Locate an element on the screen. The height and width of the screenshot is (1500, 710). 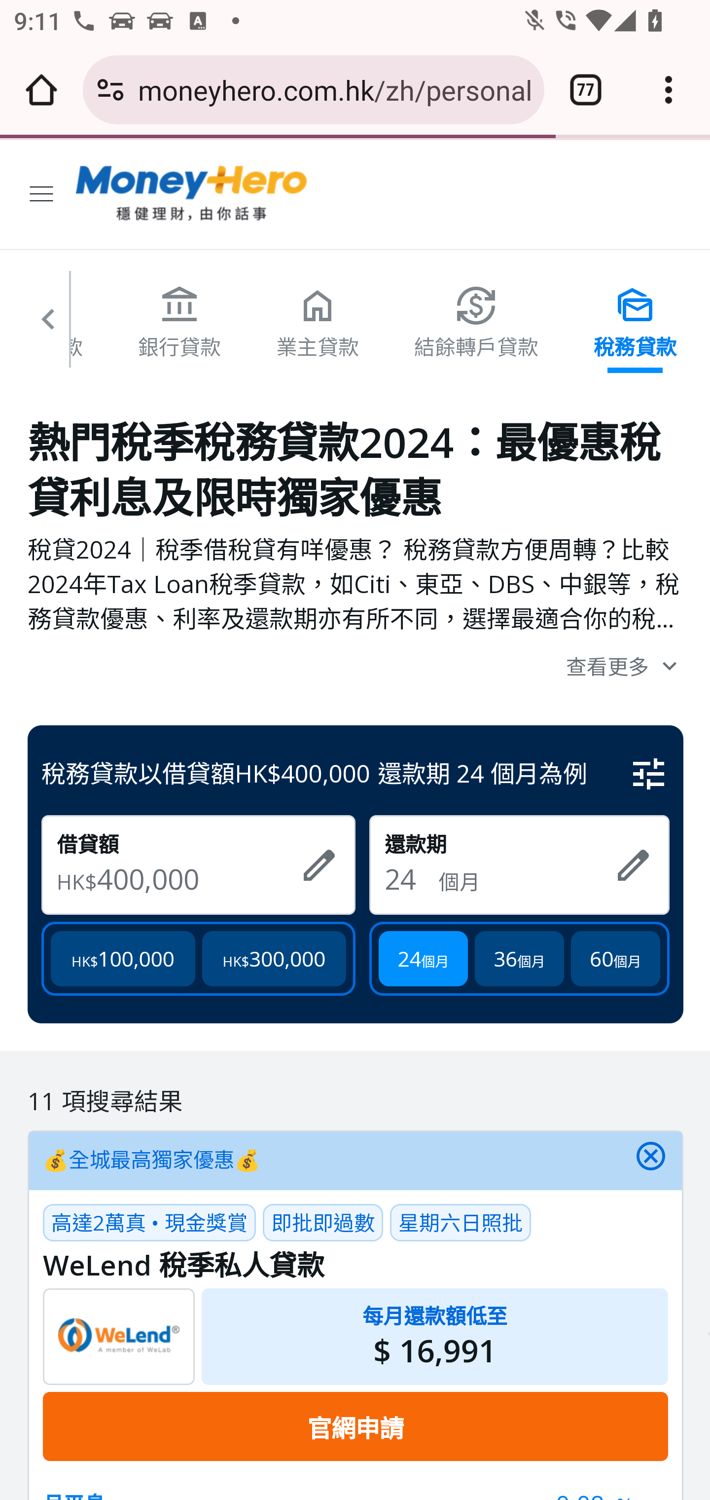
Customize and control Google Chrome is located at coordinates (669, 90).